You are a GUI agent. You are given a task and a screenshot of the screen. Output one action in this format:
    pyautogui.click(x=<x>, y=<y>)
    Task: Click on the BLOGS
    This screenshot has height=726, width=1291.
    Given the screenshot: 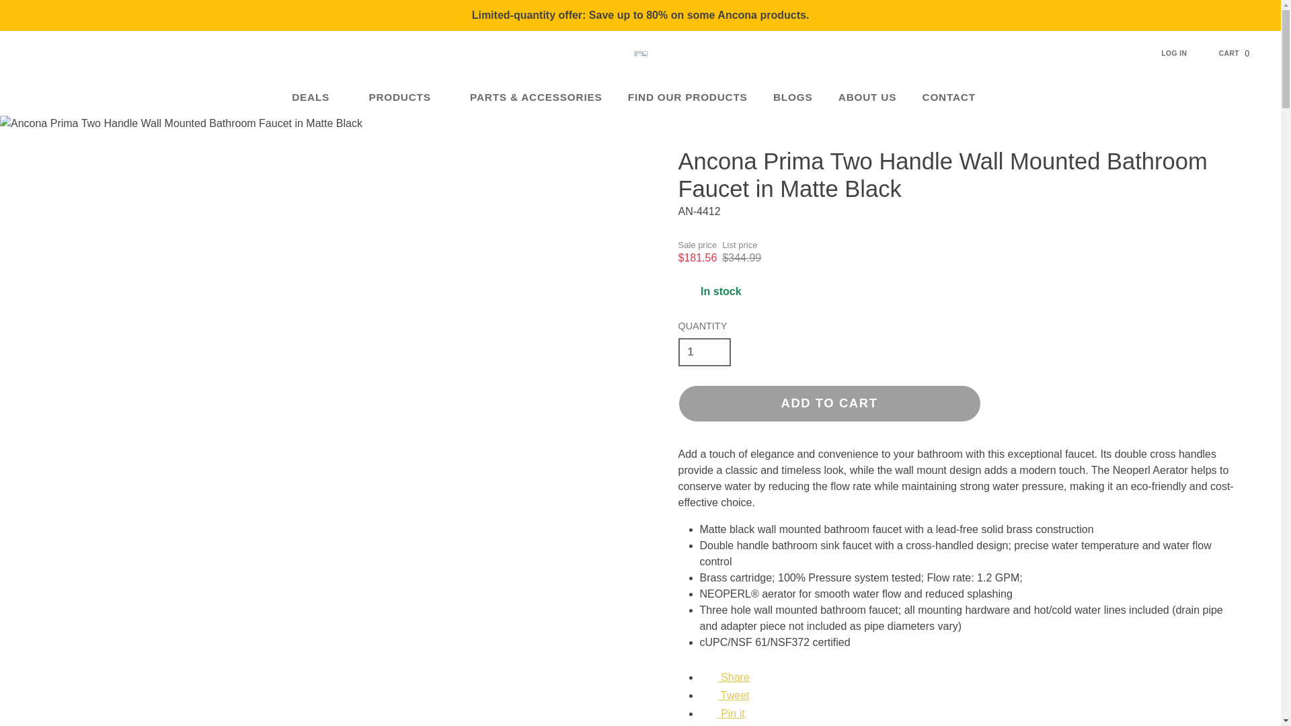 What is the action you would take?
    pyautogui.click(x=793, y=97)
    